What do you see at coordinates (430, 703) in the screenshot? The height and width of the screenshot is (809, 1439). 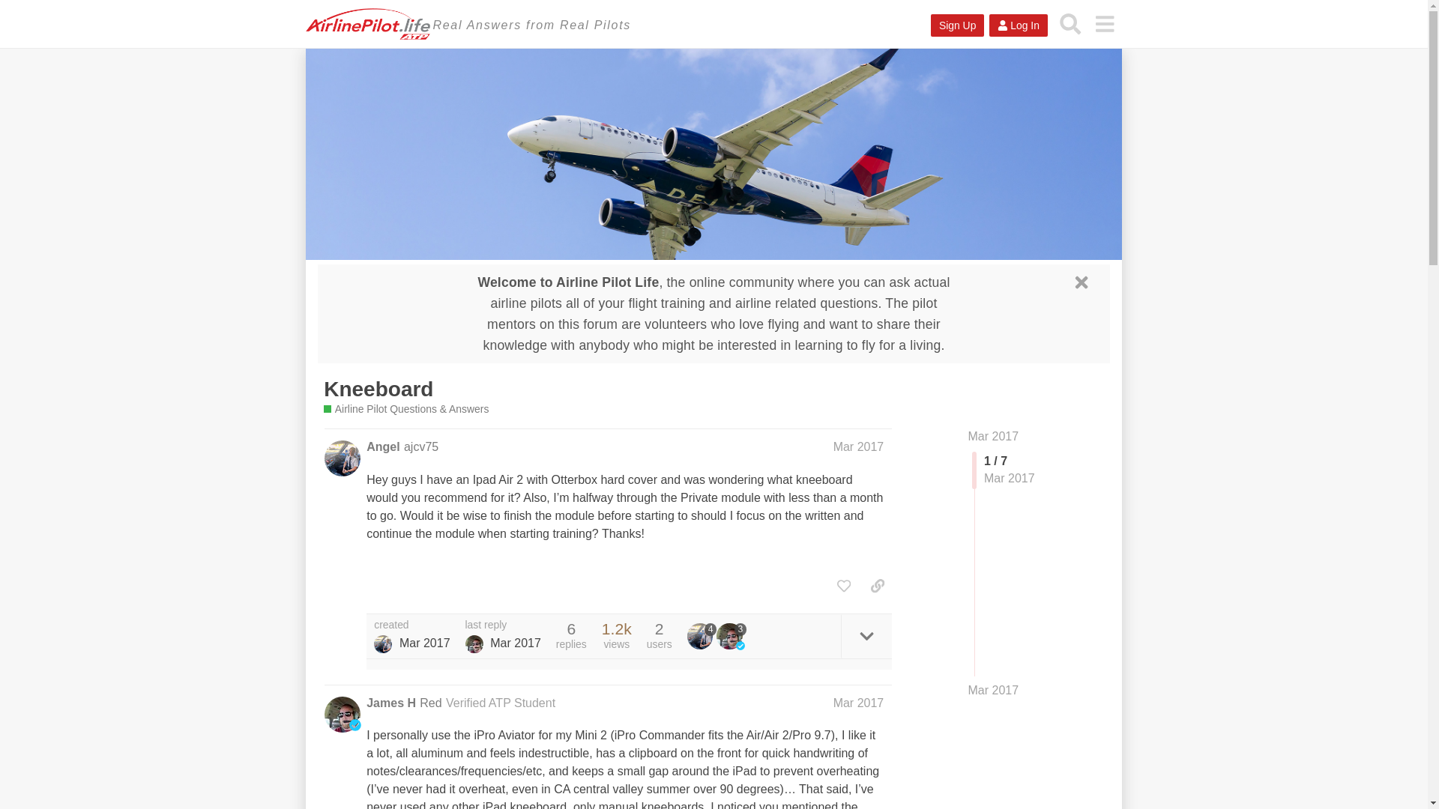 I see `Red` at bounding box center [430, 703].